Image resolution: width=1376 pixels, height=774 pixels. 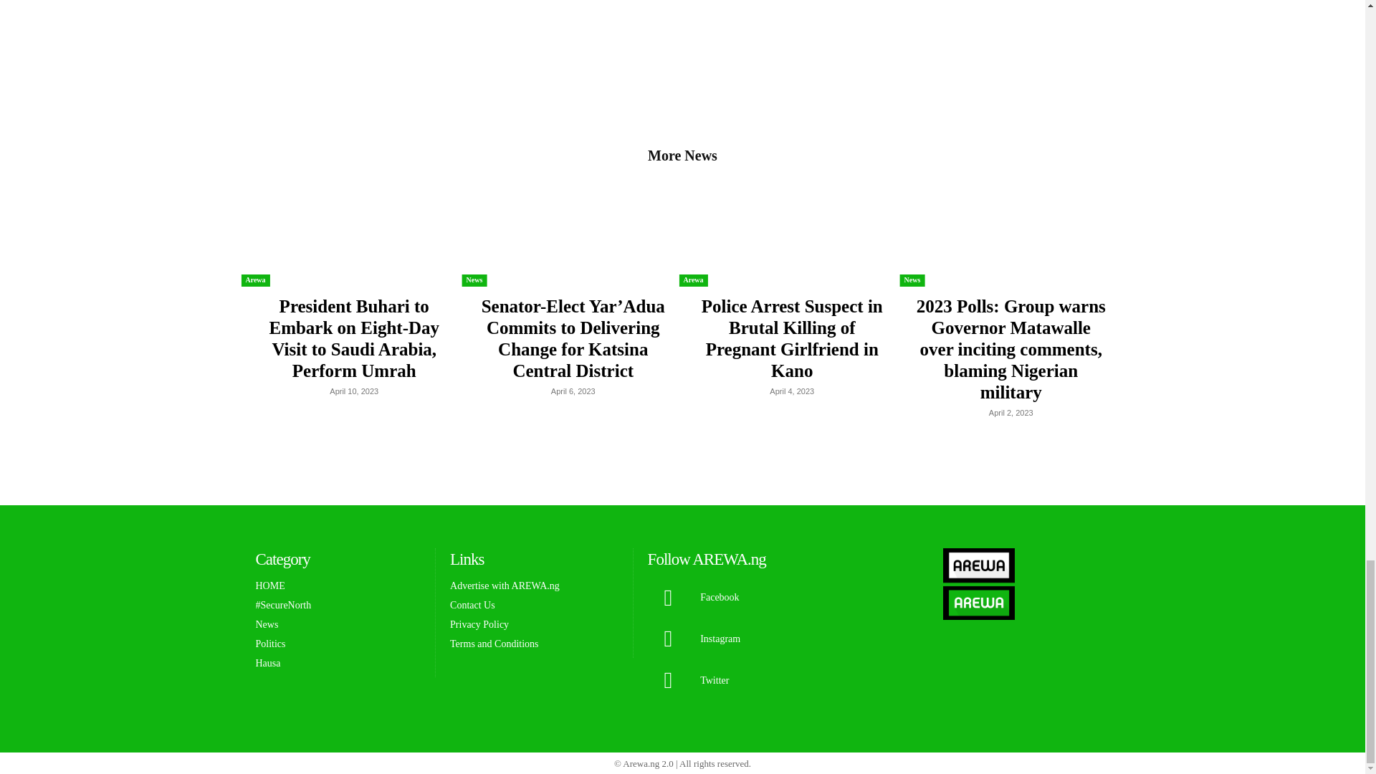 What do you see at coordinates (474, 280) in the screenshot?
I see `News` at bounding box center [474, 280].